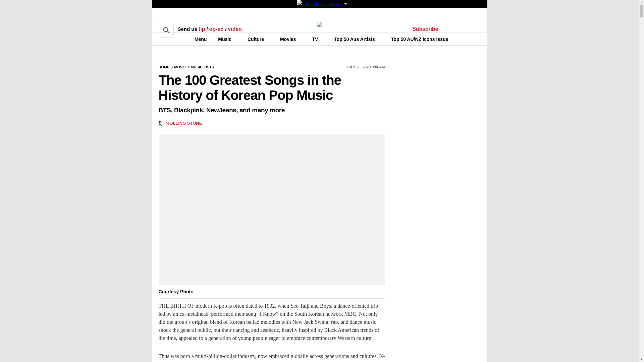 The height and width of the screenshot is (362, 644). I want to click on Rolling Stone Australia, so click(319, 24).